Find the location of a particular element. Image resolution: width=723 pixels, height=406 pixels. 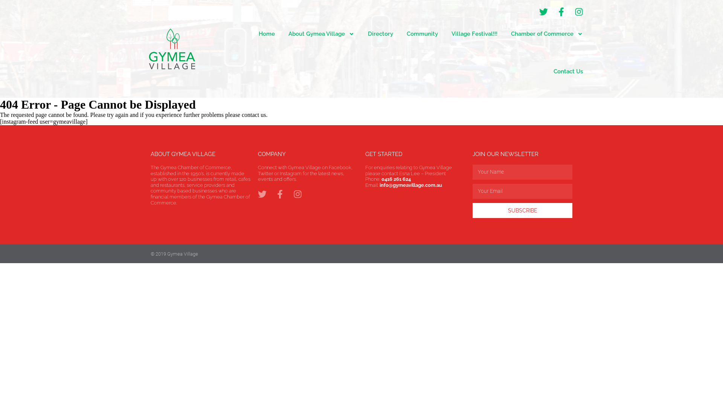

info@gymeavillage.com.au is located at coordinates (411, 185).